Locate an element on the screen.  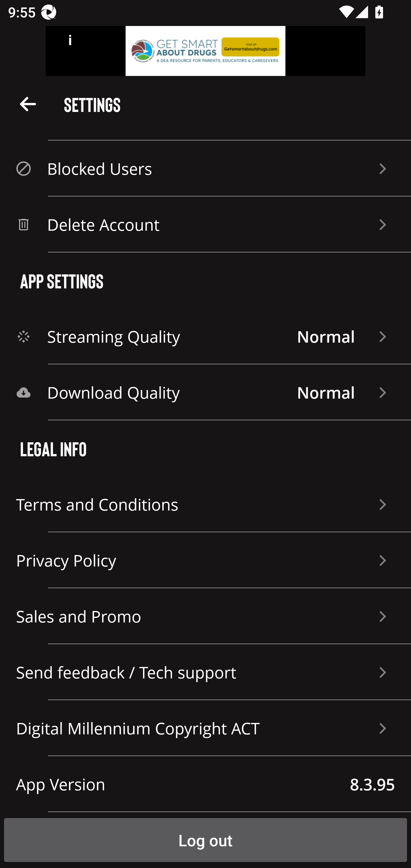
Streaming Quality Normal is located at coordinates (205, 336).